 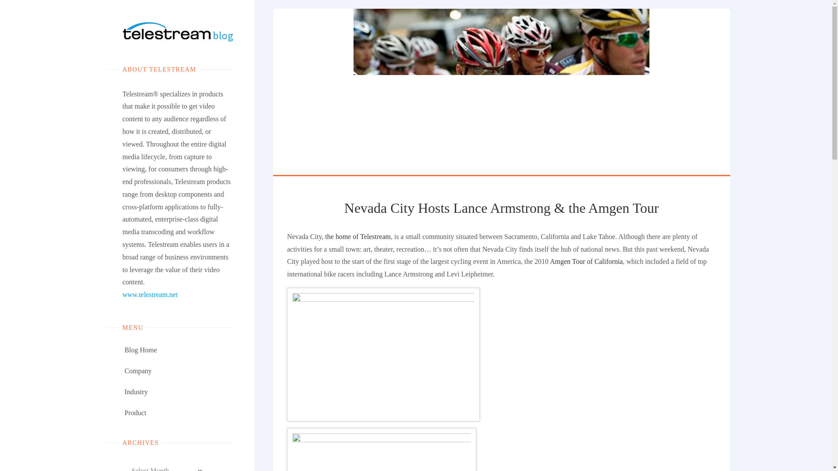 What do you see at coordinates (141, 350) in the screenshot?
I see `Blog Home` at bounding box center [141, 350].